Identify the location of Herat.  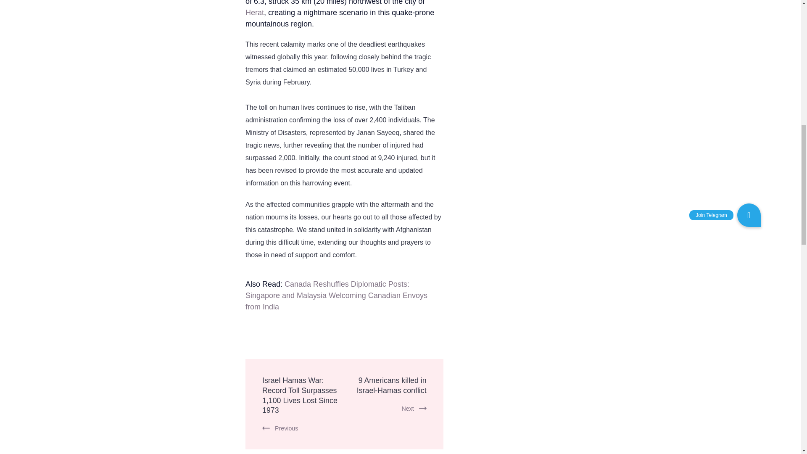
(254, 13).